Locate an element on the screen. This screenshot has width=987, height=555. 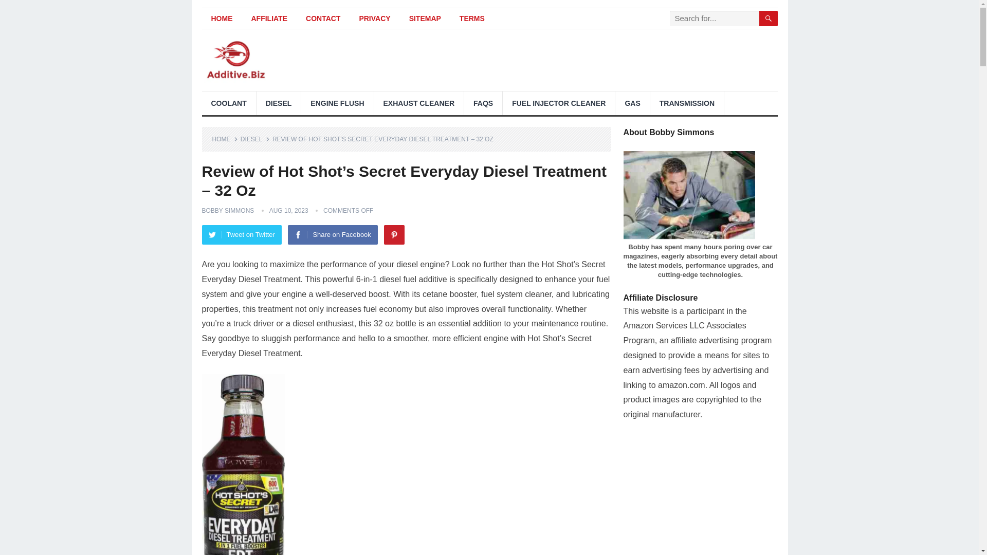
COOLANT is located at coordinates (228, 103).